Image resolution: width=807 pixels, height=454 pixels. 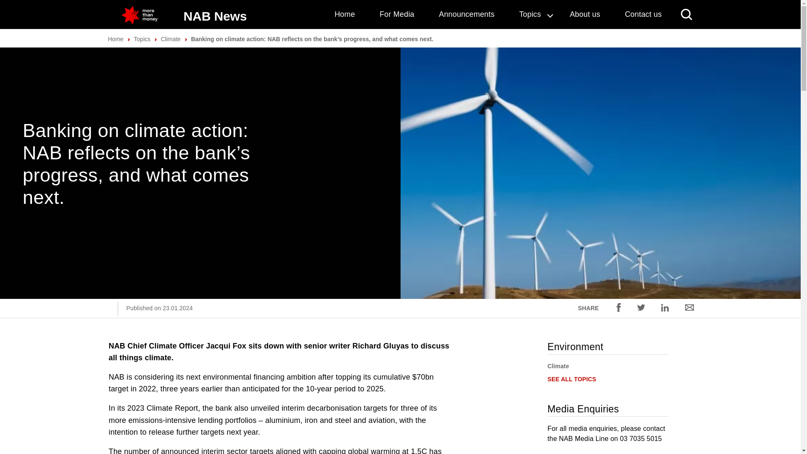 What do you see at coordinates (142, 39) in the screenshot?
I see `Topics` at bounding box center [142, 39].